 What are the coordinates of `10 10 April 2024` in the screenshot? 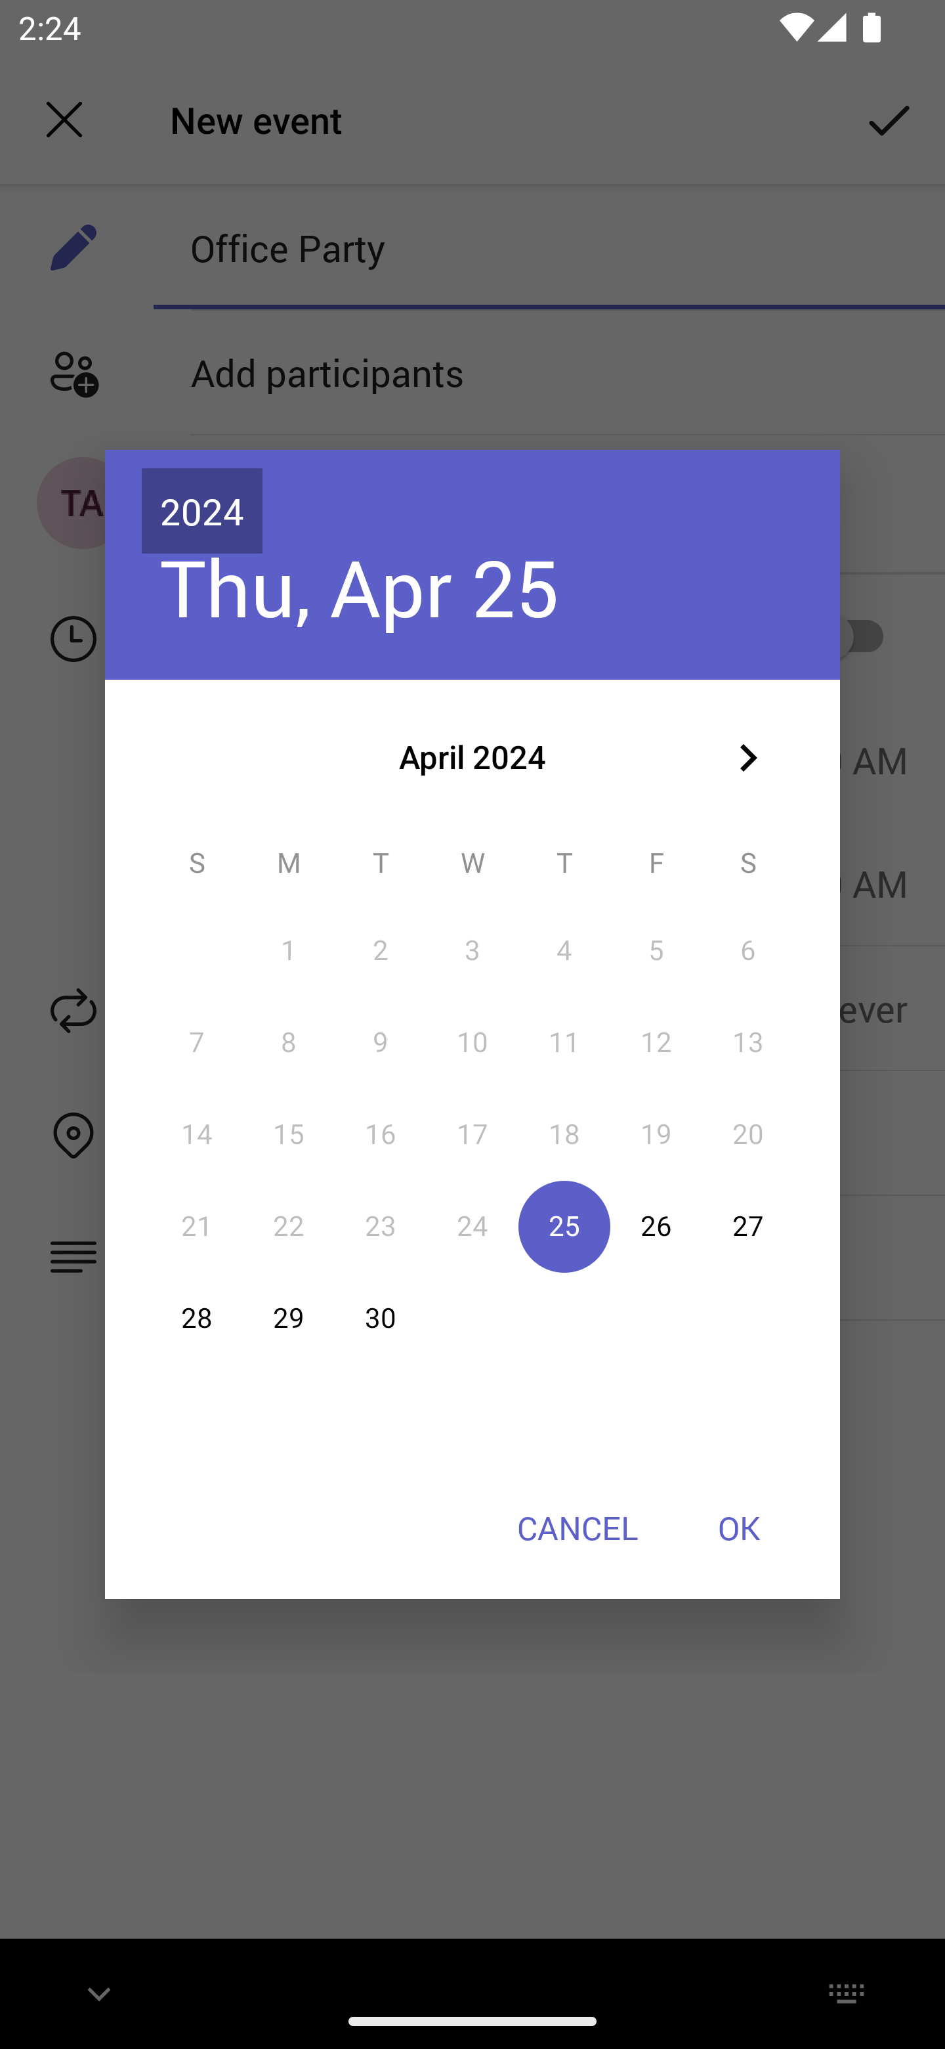 It's located at (472, 1043).